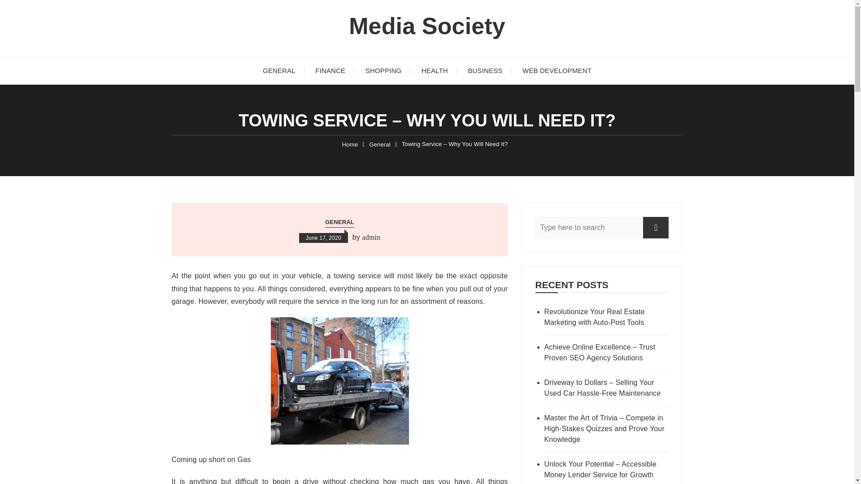 This screenshot has width=861, height=484. What do you see at coordinates (383, 71) in the screenshot?
I see `SHOPPING` at bounding box center [383, 71].